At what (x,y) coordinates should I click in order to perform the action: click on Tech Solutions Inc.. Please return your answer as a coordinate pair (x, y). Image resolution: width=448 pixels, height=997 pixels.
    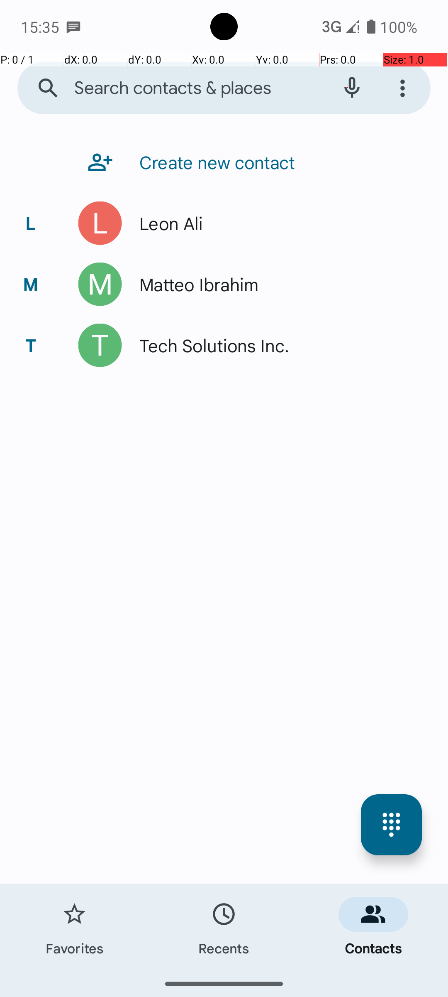
    Looking at the image, I should click on (210, 346).